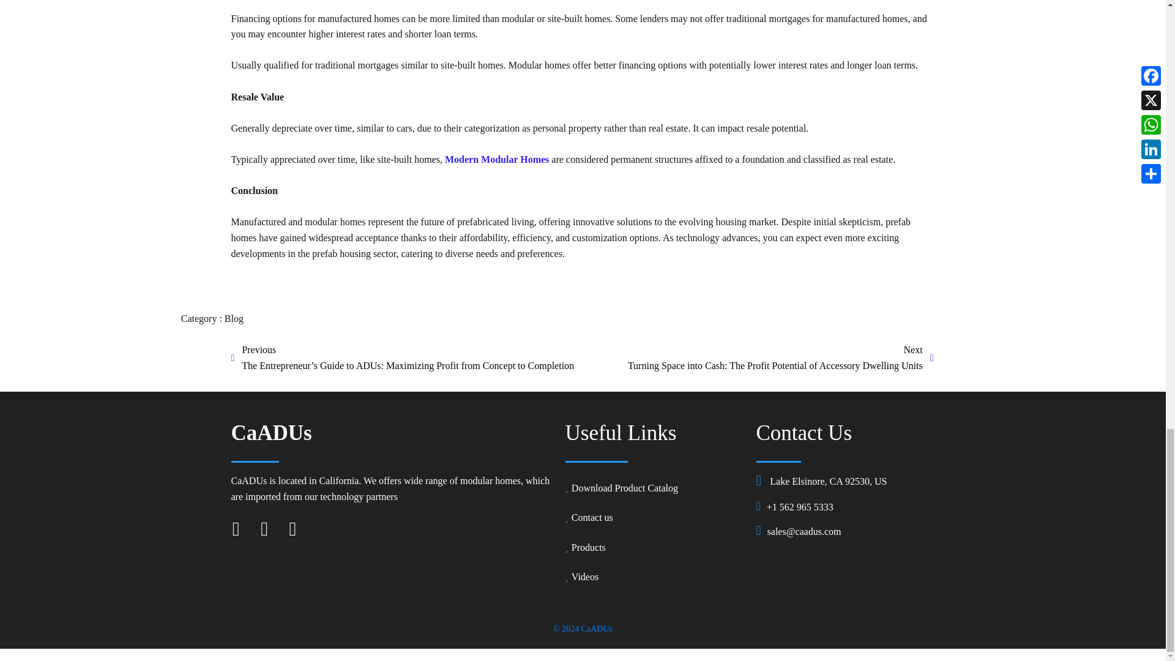 The image size is (1175, 661). I want to click on Blog, so click(234, 318).